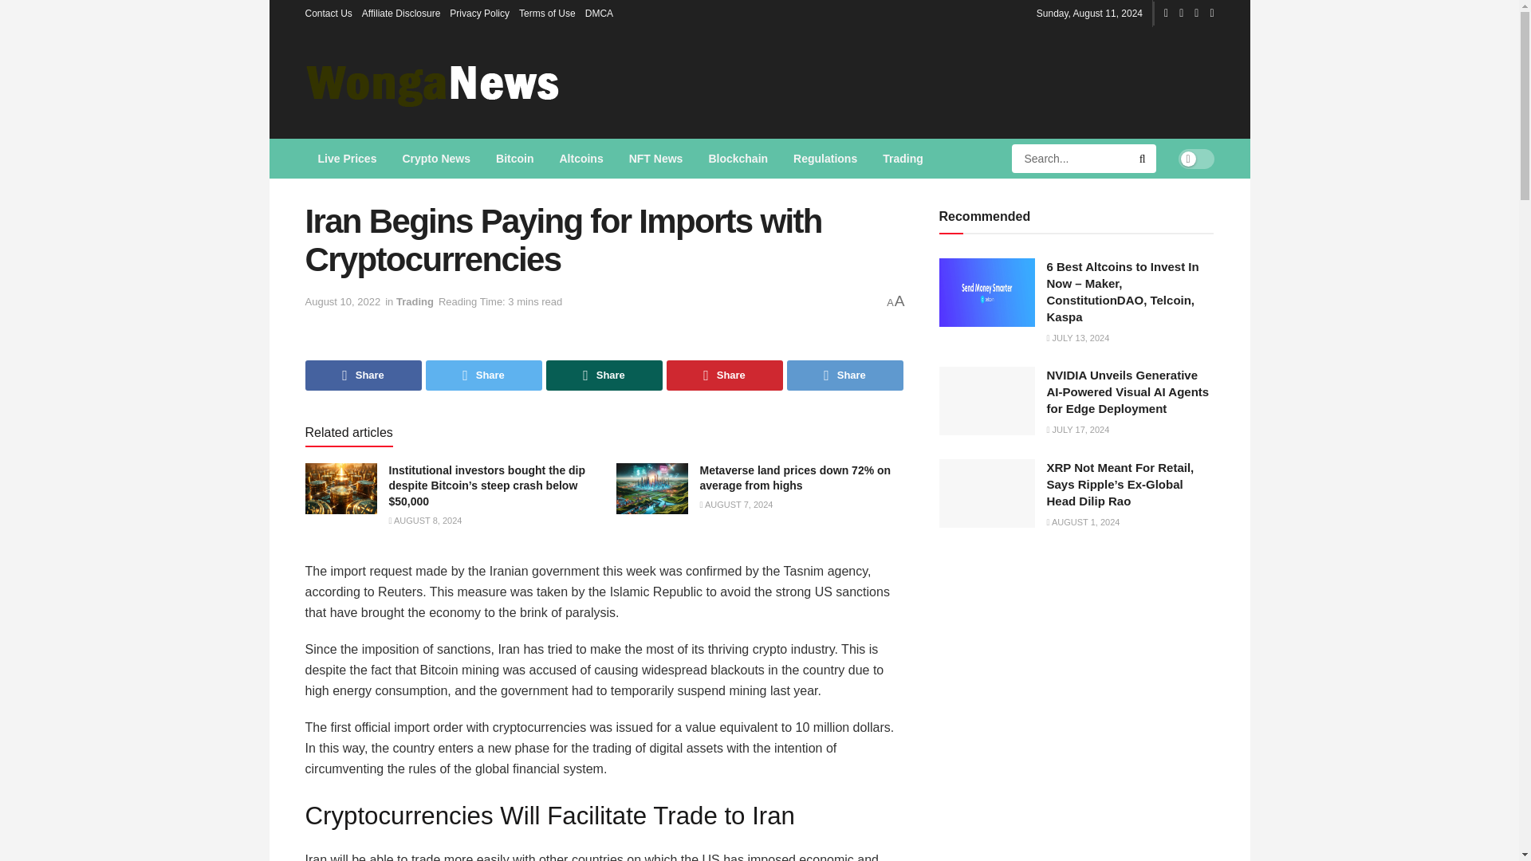 This screenshot has width=1531, height=861. What do you see at coordinates (903, 158) in the screenshot?
I see `Trading` at bounding box center [903, 158].